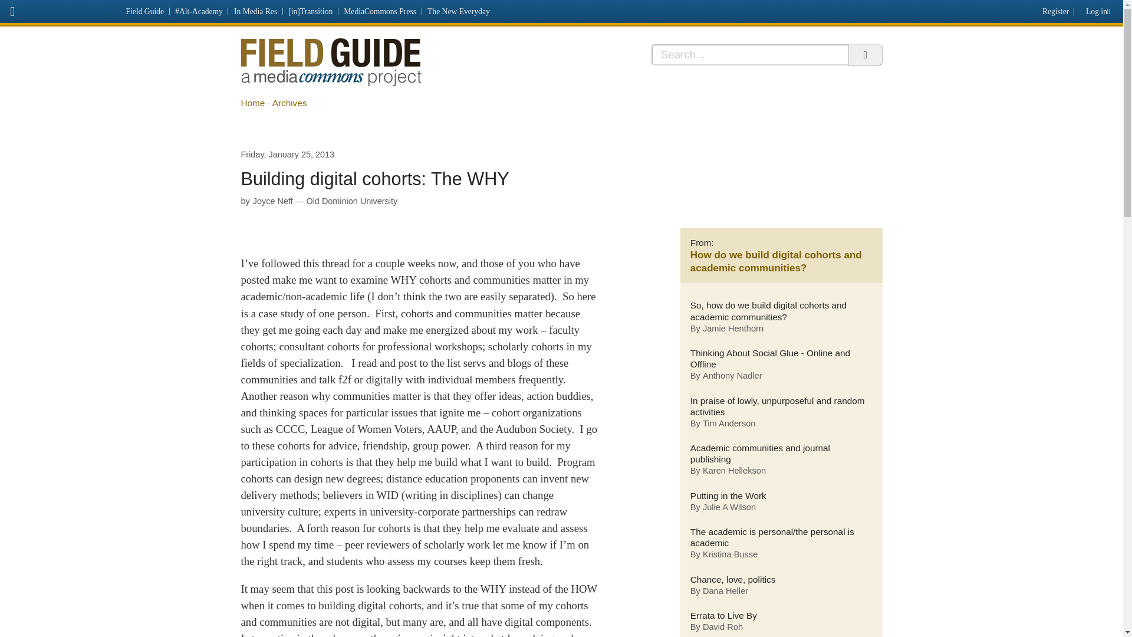 The width and height of the screenshot is (1132, 637). What do you see at coordinates (60, 9) in the screenshot?
I see `Front page` at bounding box center [60, 9].